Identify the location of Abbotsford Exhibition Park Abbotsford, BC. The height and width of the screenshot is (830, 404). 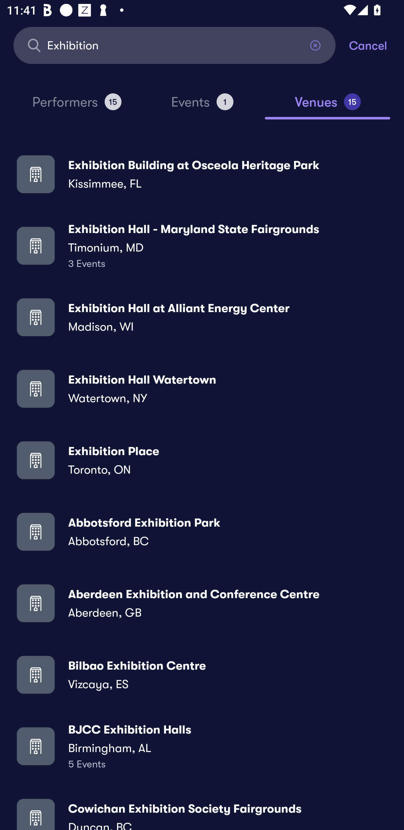
(202, 532).